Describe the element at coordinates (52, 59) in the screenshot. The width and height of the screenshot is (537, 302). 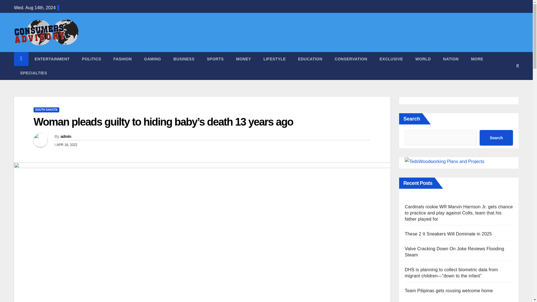
I see `ENTERTAINMENT` at that location.